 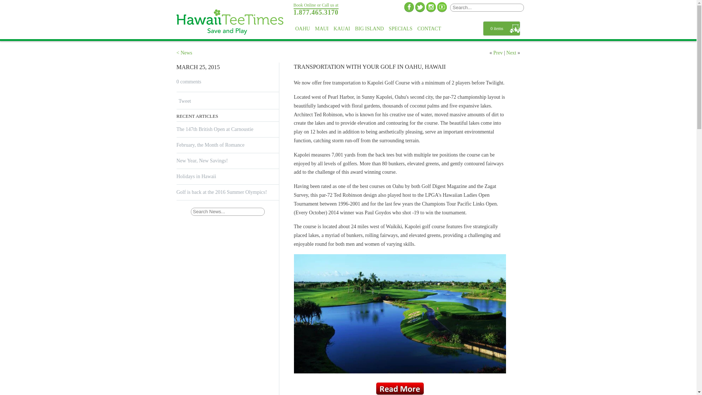 What do you see at coordinates (321, 29) in the screenshot?
I see `MAUI` at bounding box center [321, 29].